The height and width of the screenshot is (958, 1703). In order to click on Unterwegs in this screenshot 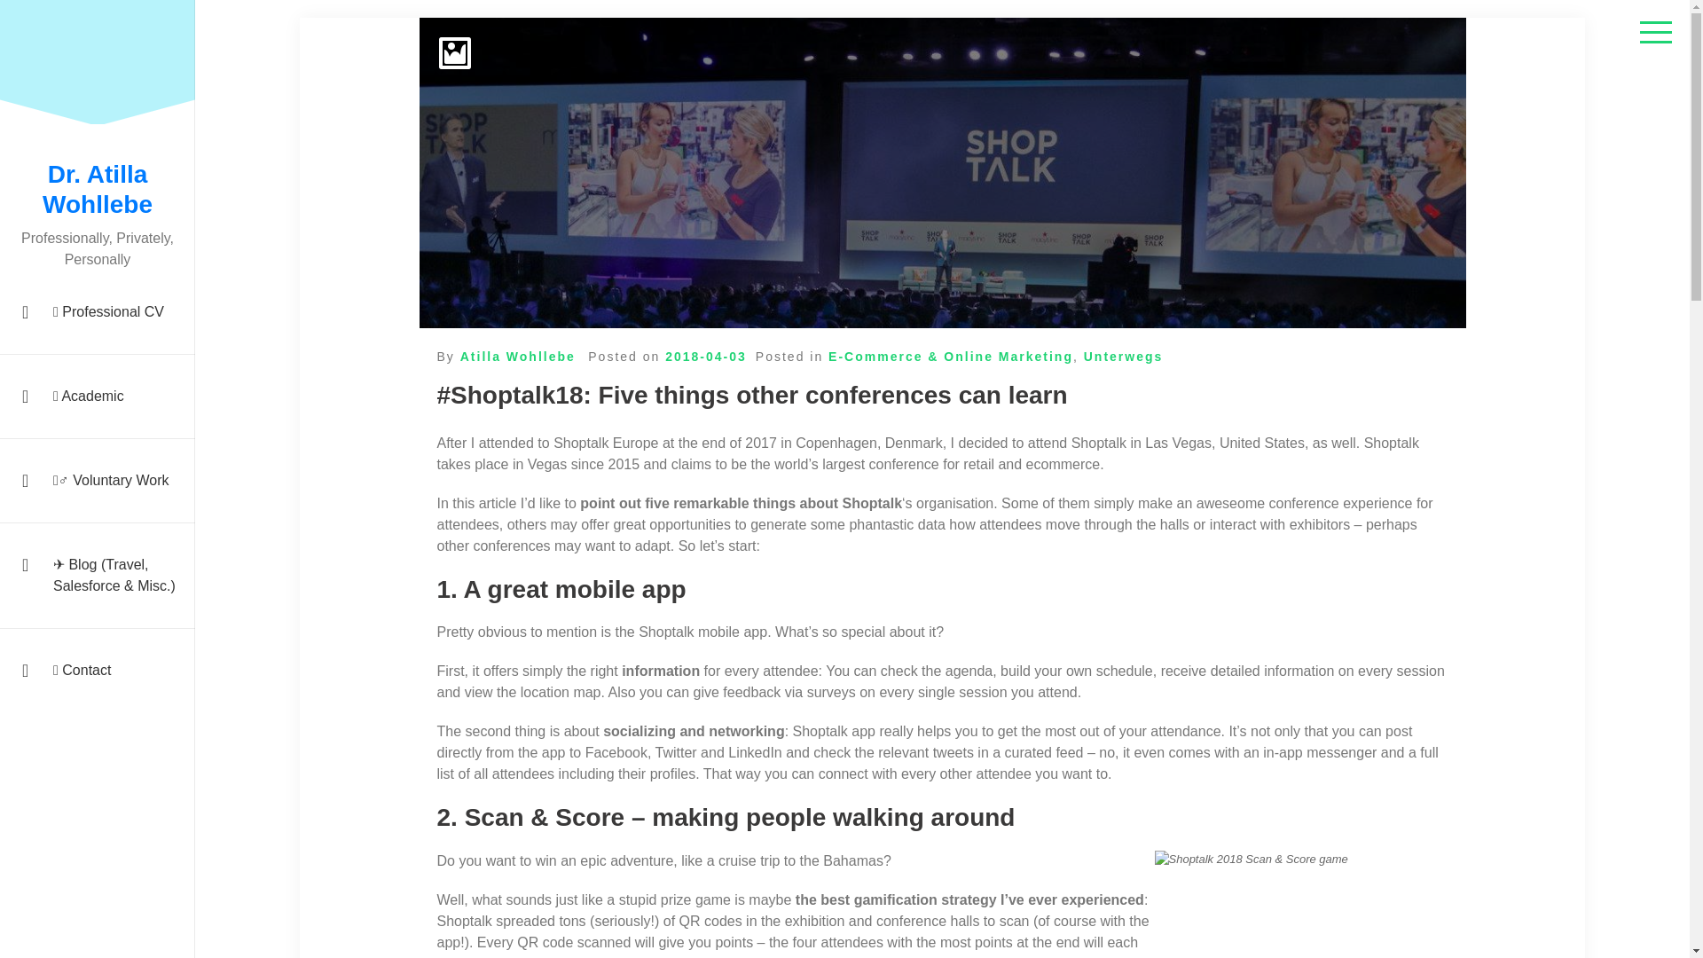, I will do `click(1123, 357)`.